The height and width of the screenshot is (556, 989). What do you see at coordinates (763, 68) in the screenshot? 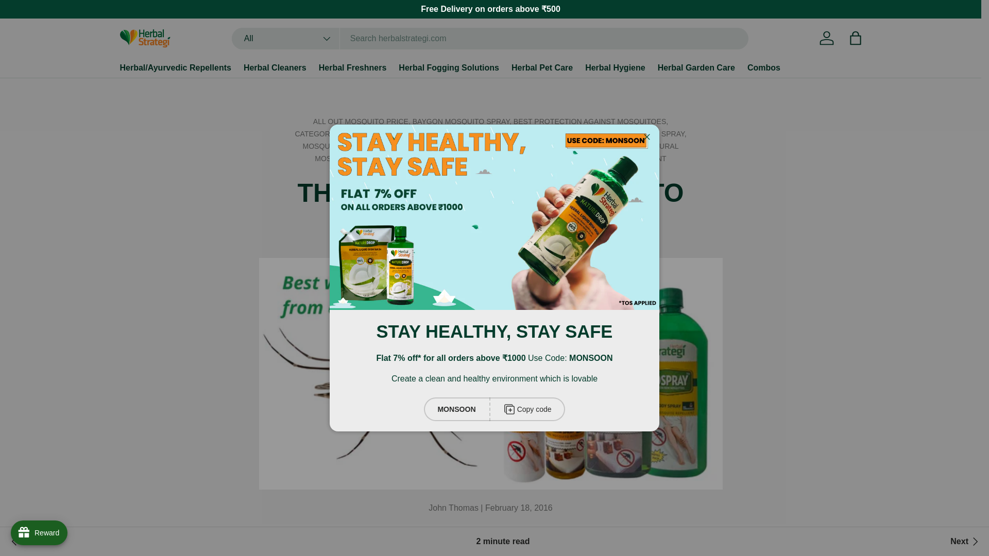
I see `Combos` at bounding box center [763, 68].